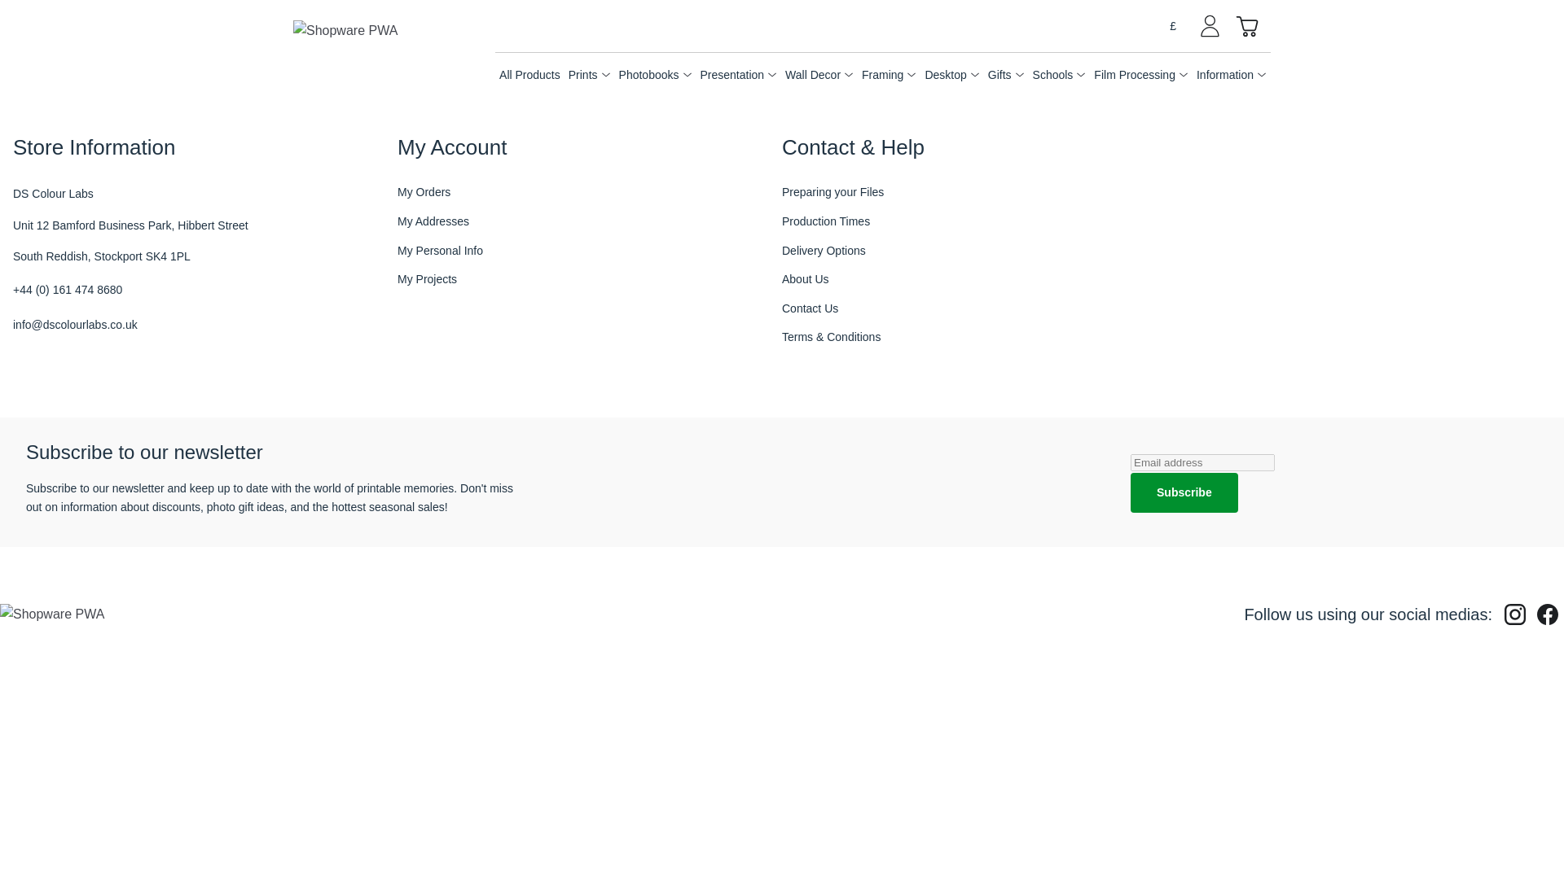 The image size is (1564, 879). I want to click on Gifts, so click(1000, 75).